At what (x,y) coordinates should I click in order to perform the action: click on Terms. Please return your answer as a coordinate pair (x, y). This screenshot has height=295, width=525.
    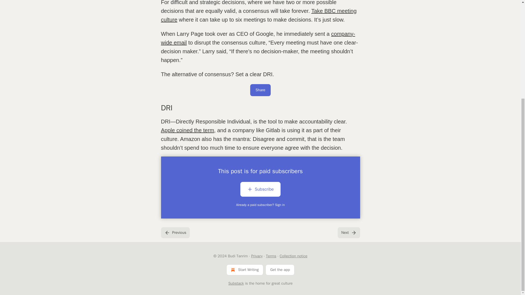
    Looking at the image, I should click on (271, 256).